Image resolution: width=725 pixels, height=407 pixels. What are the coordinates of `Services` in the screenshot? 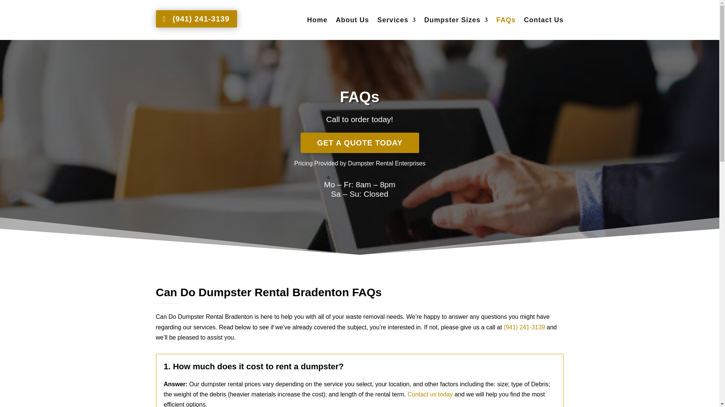 It's located at (396, 21).